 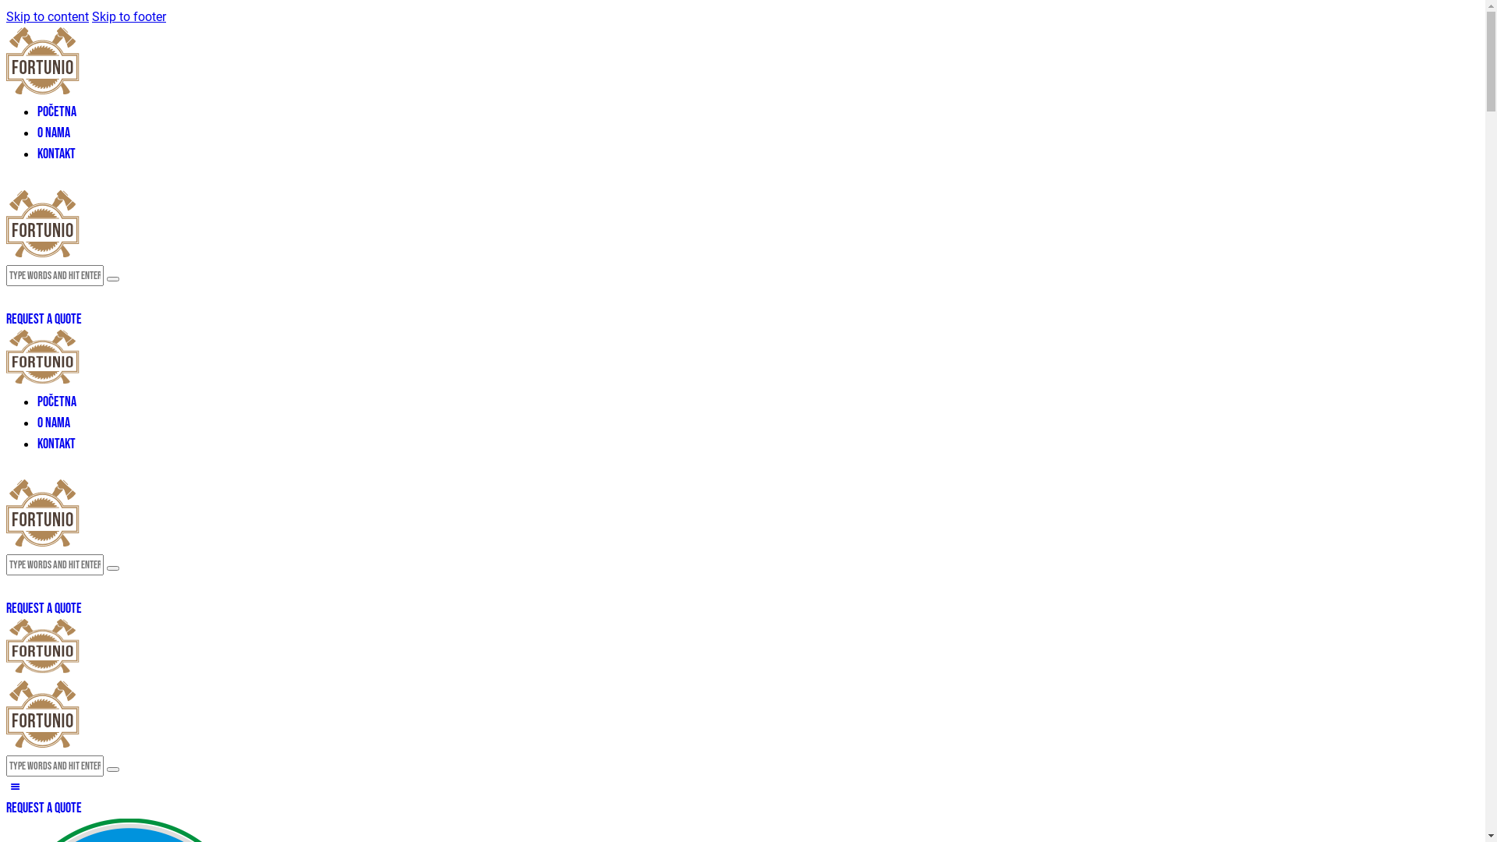 I want to click on REQUEST A QUOTE, so click(x=44, y=608).